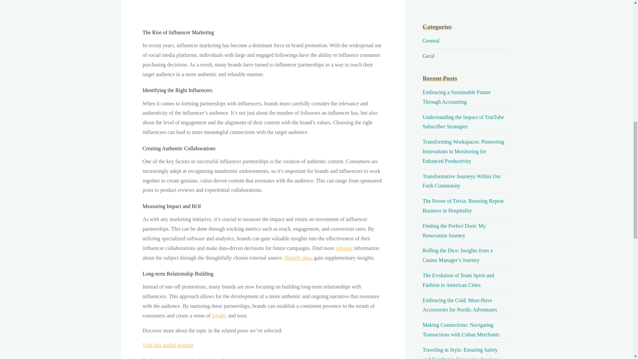  What do you see at coordinates (428, 56) in the screenshot?
I see `Geral` at bounding box center [428, 56].